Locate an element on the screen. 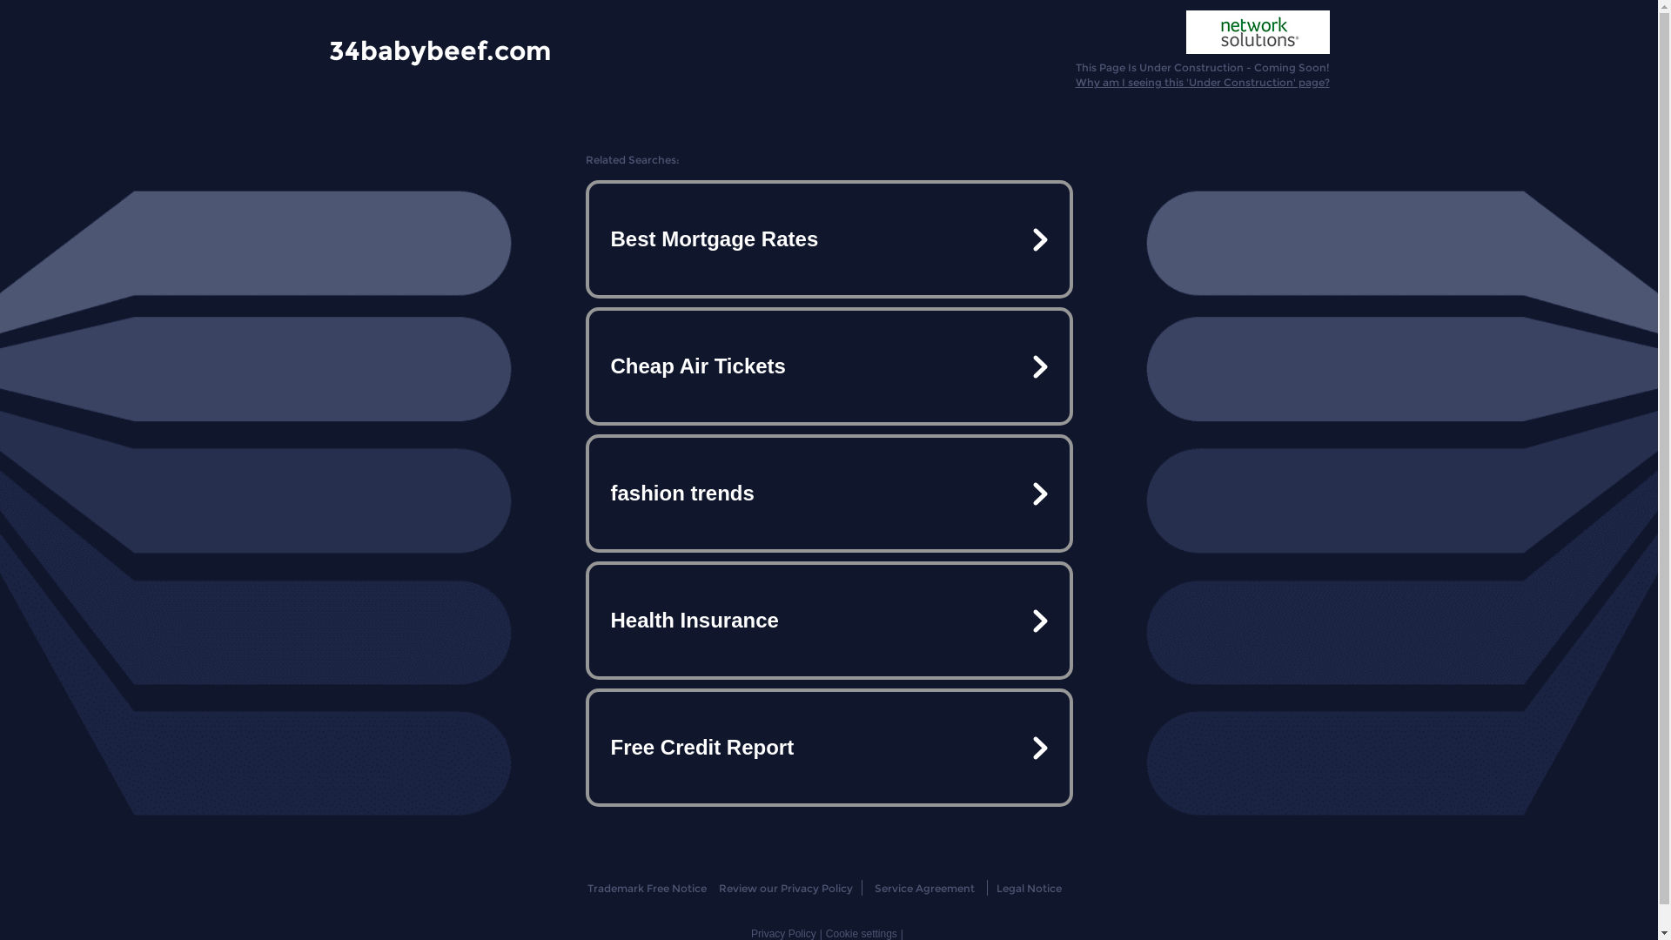 This screenshot has width=1671, height=940. 34babybeef.com is located at coordinates (440, 50).